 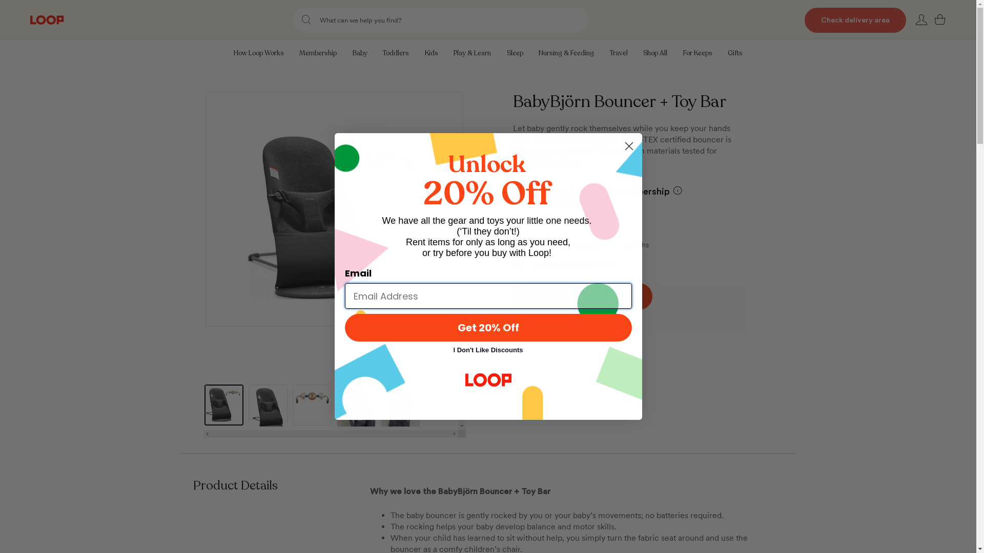 I want to click on Add To Bag, so click(x=582, y=296).